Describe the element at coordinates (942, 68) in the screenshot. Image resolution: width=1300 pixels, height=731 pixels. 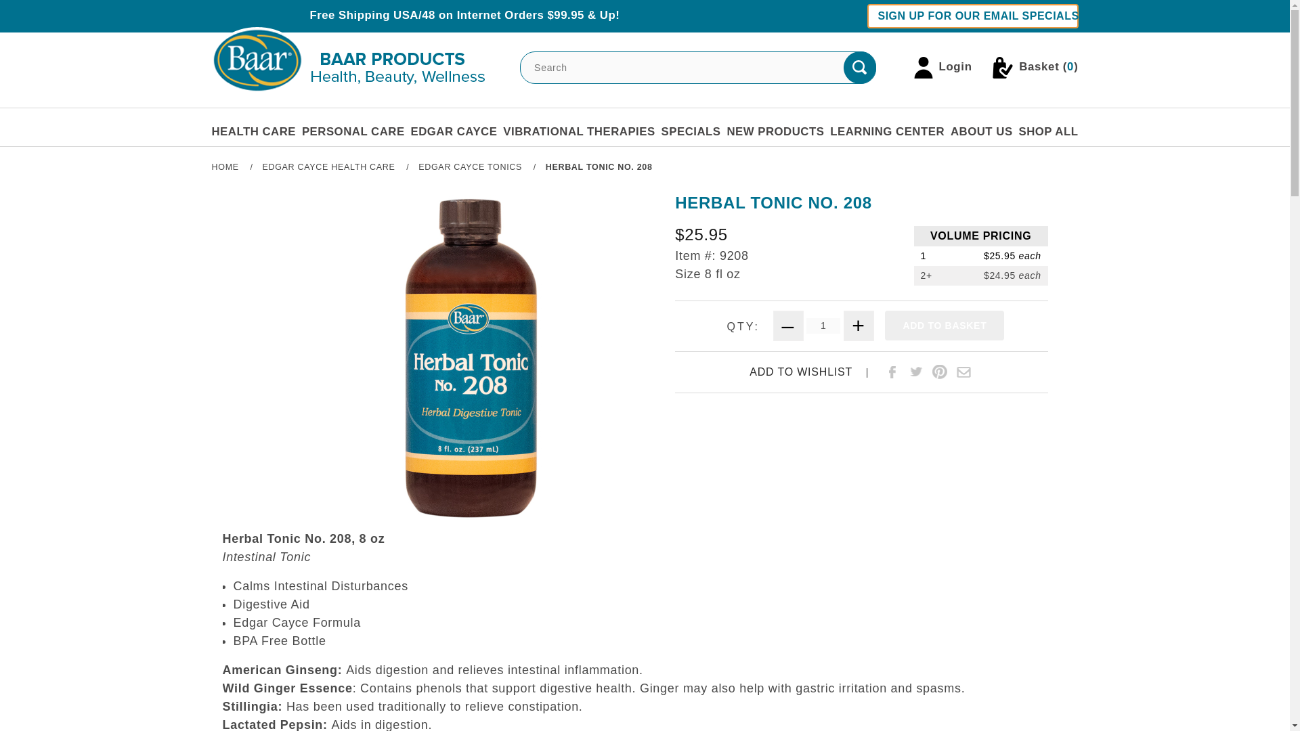
I see `Login` at that location.